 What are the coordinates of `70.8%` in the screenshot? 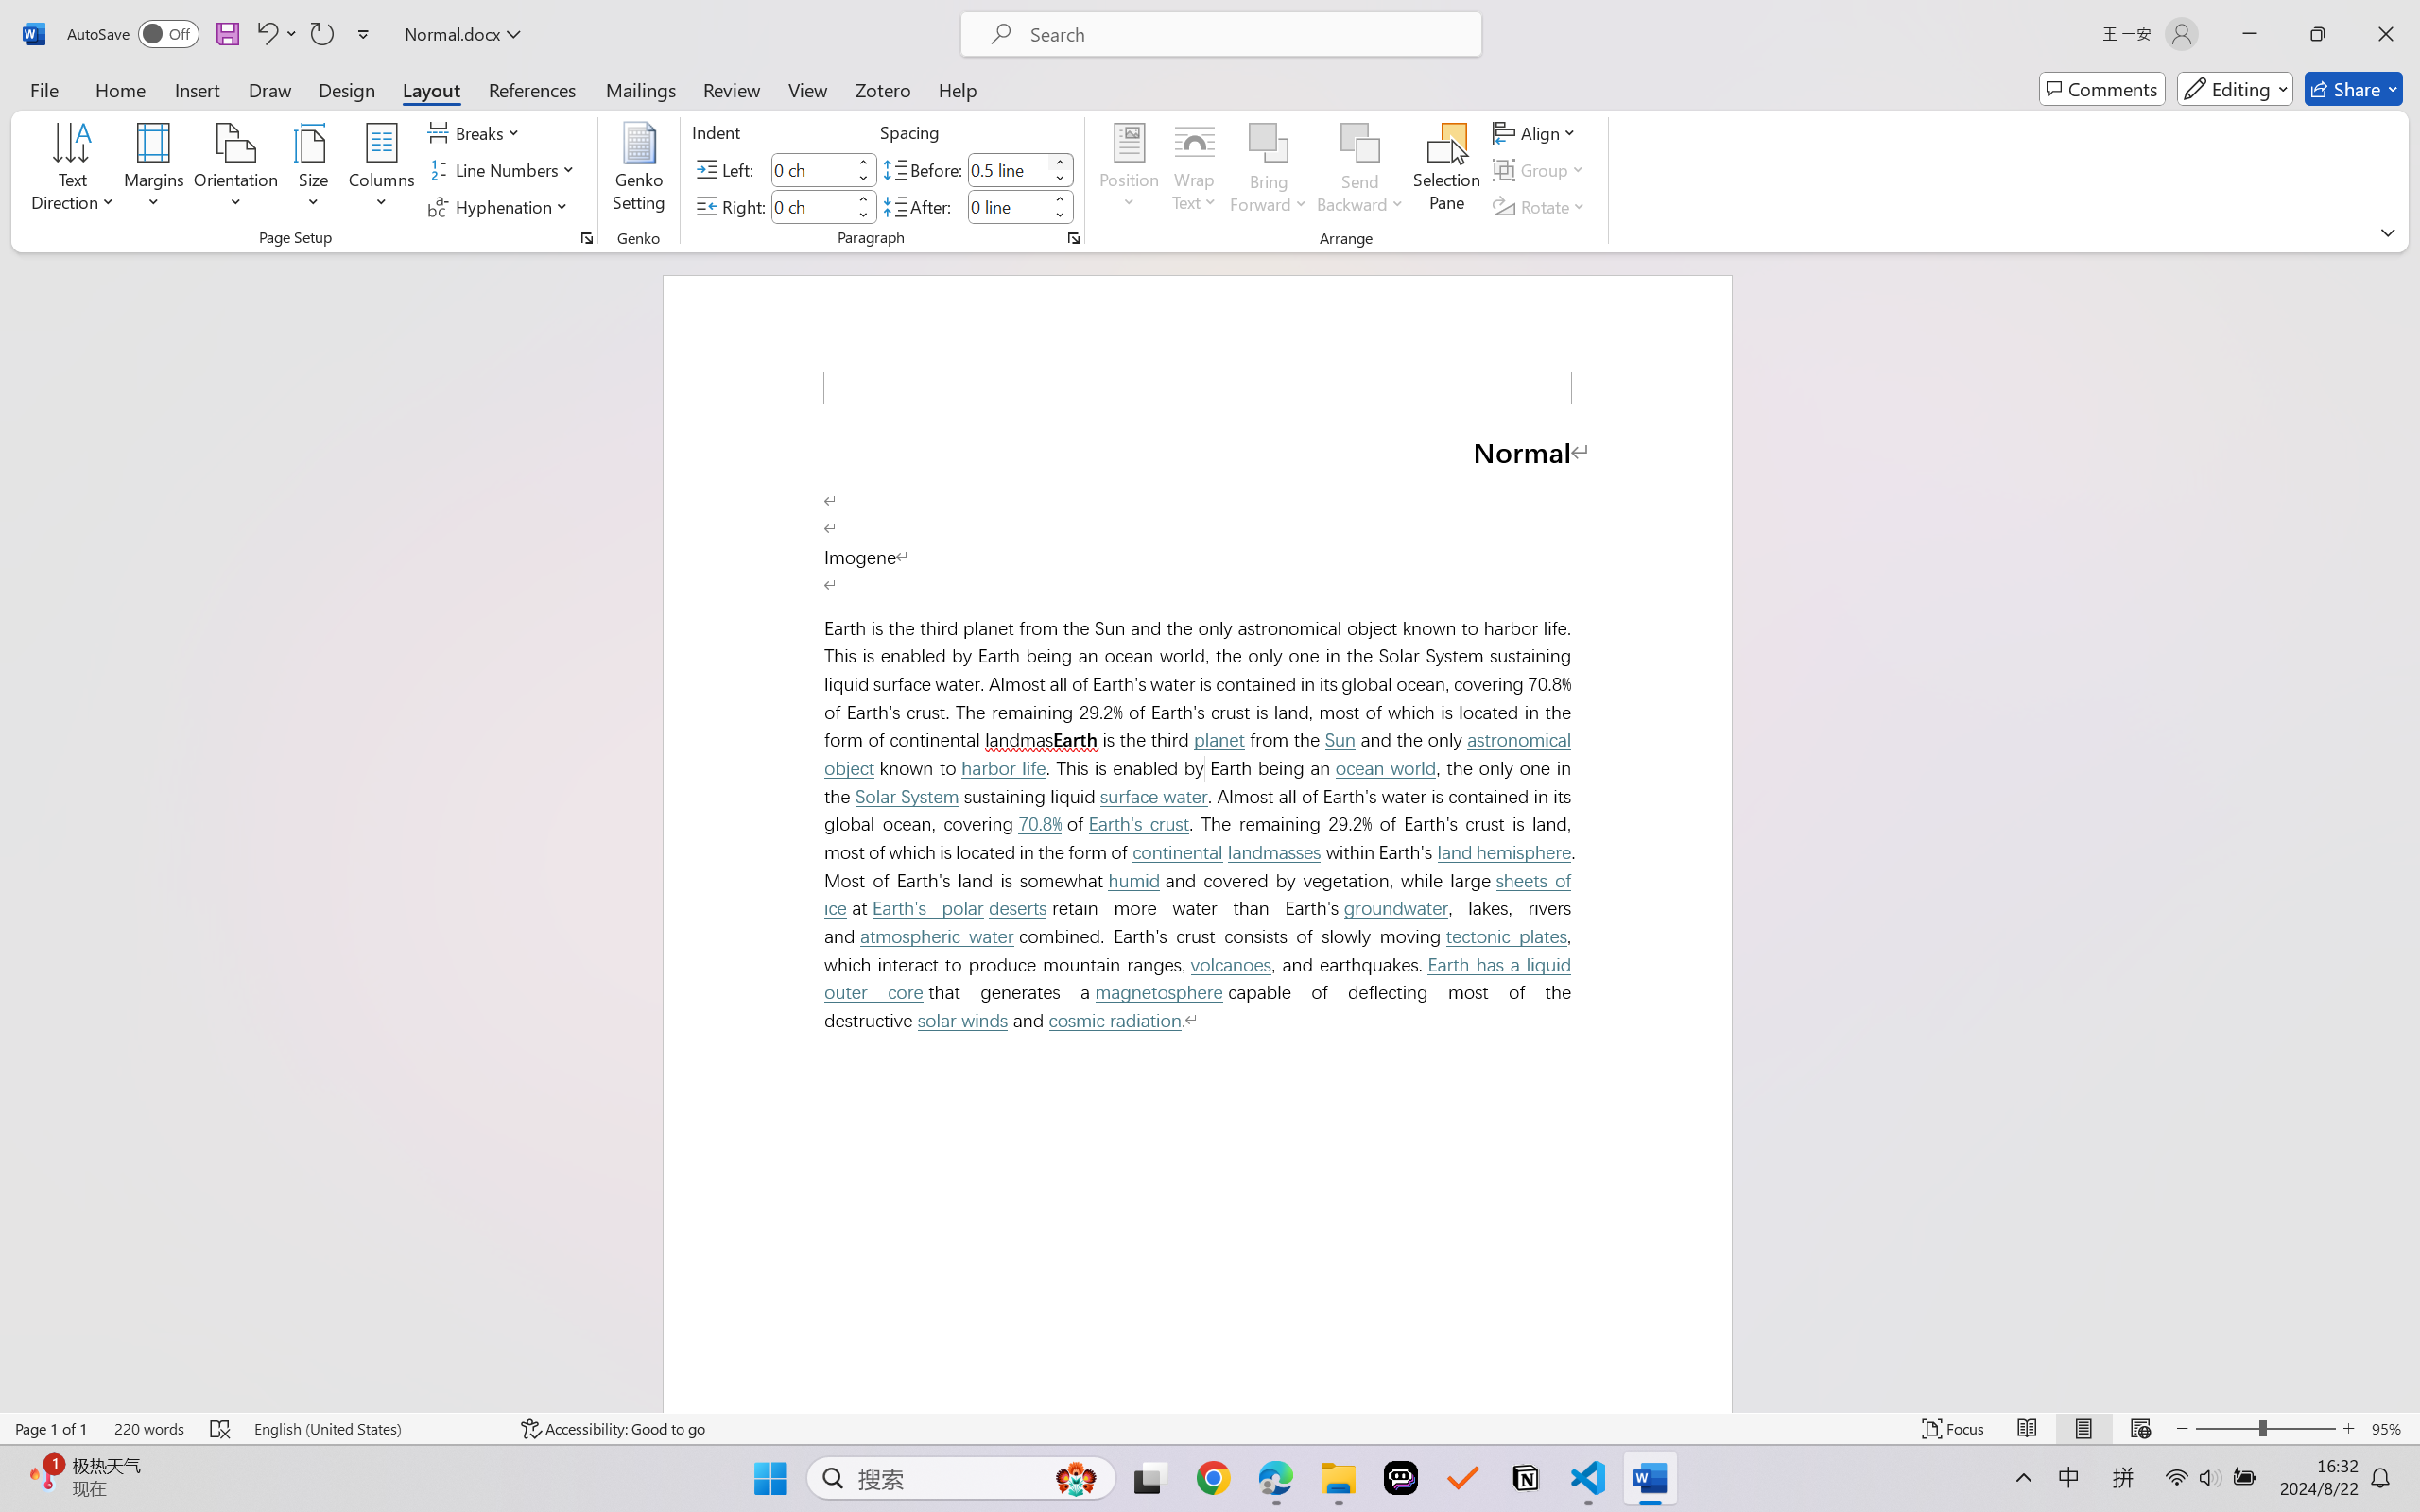 It's located at (1040, 824).